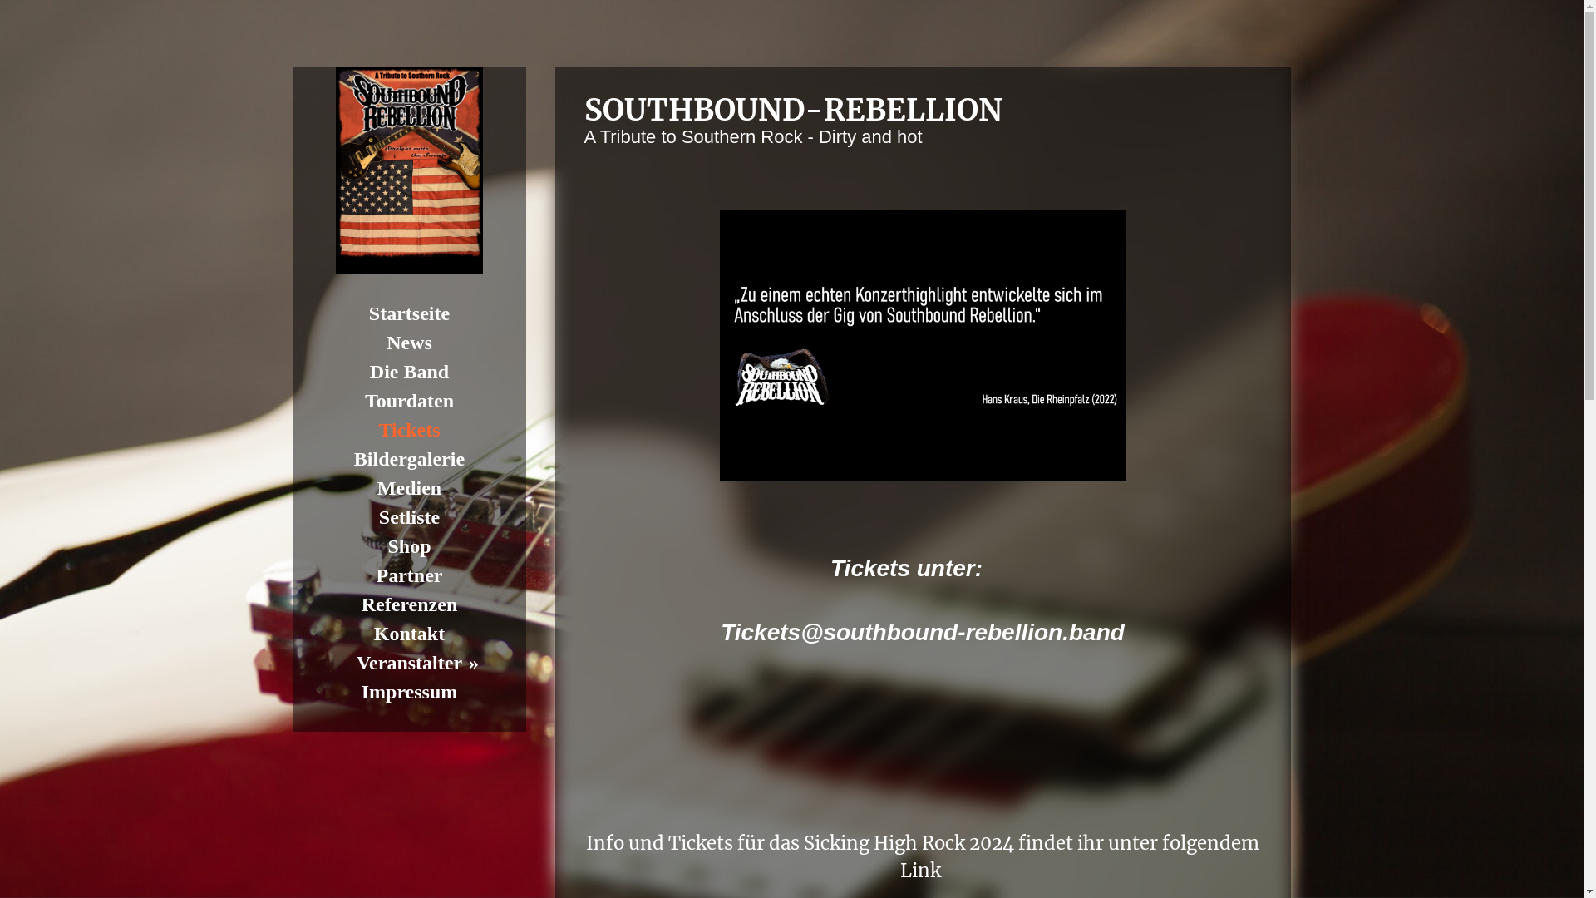 This screenshot has height=898, width=1596. Describe the element at coordinates (409, 401) in the screenshot. I see `Tourdaten` at that location.